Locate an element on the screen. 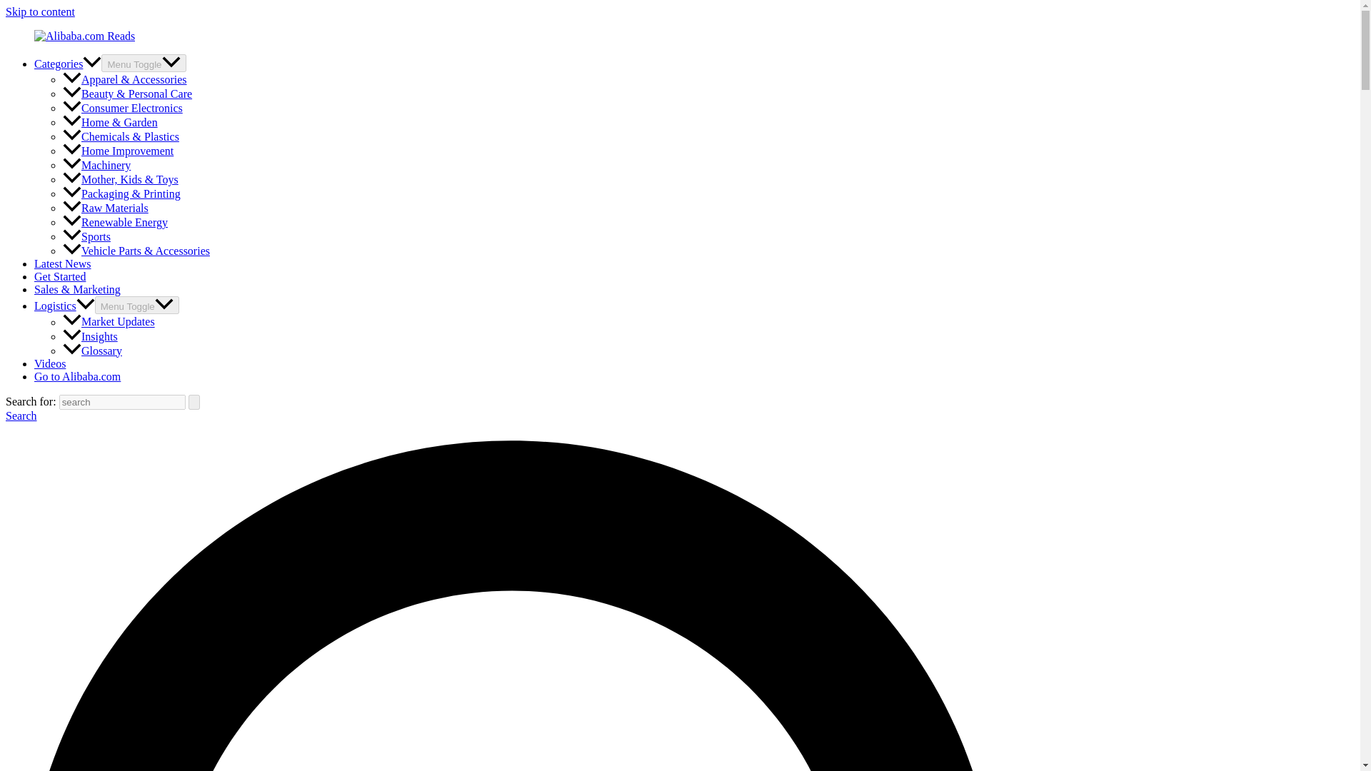  Raw Materials is located at coordinates (106, 208).